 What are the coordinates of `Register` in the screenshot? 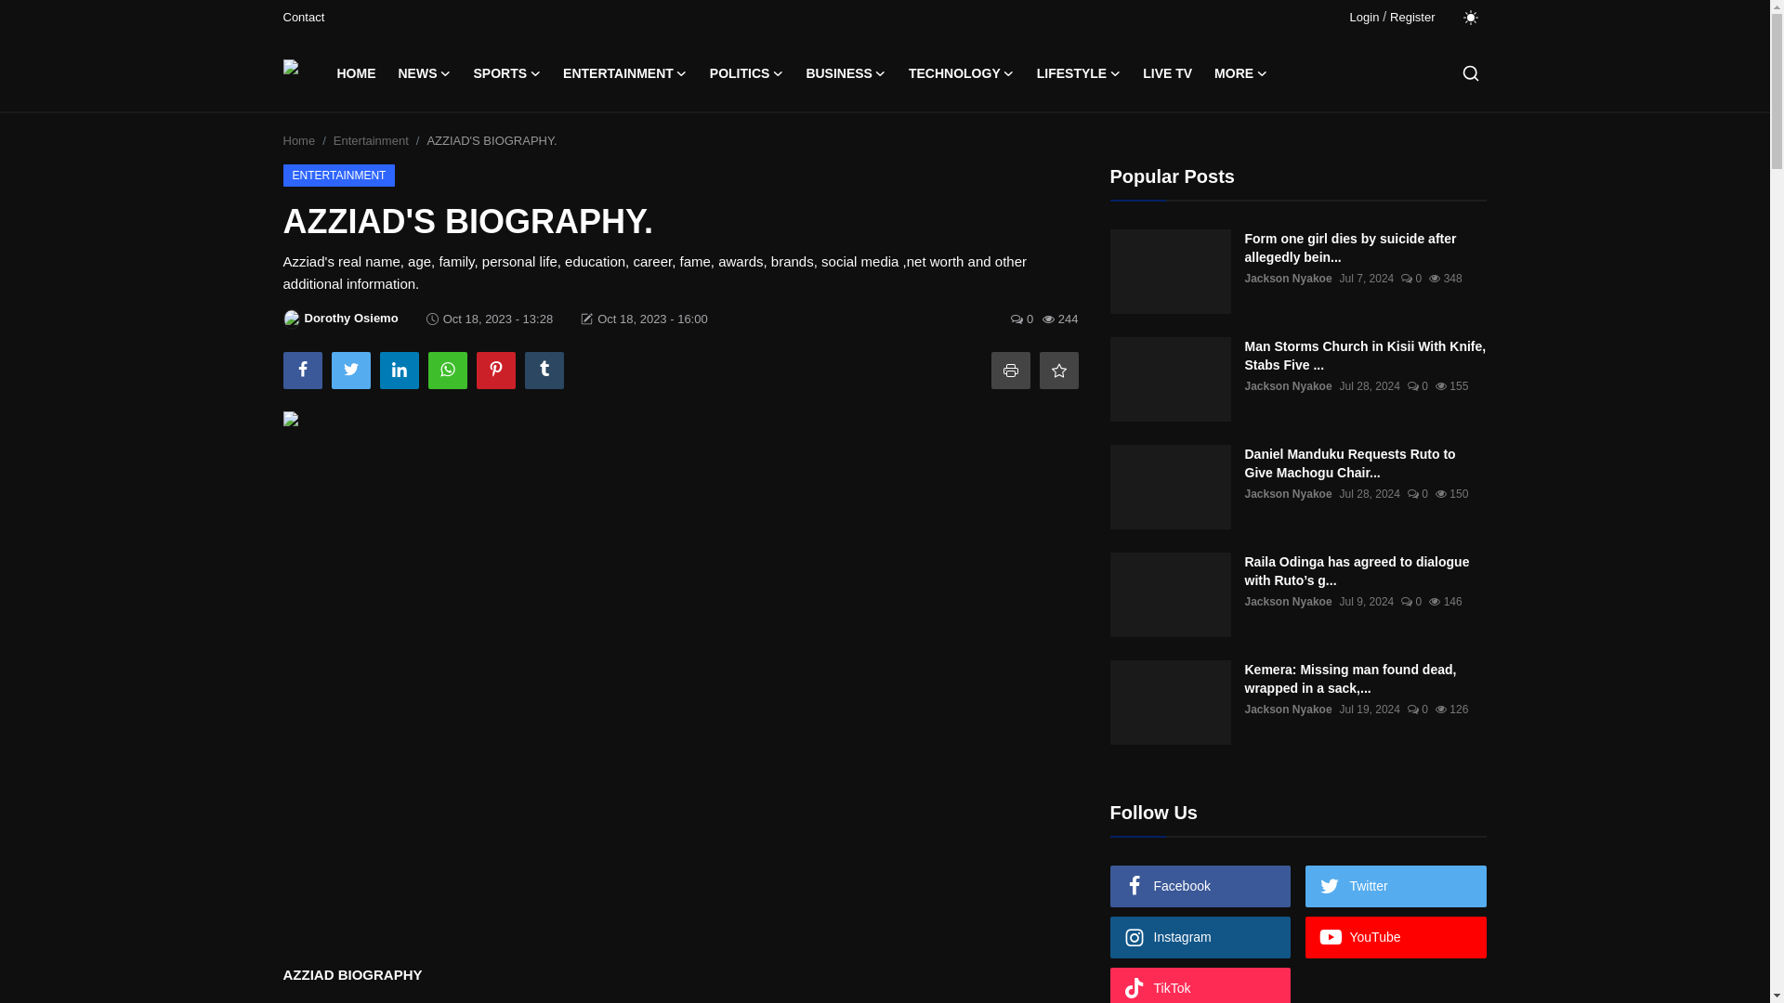 It's located at (1411, 17).